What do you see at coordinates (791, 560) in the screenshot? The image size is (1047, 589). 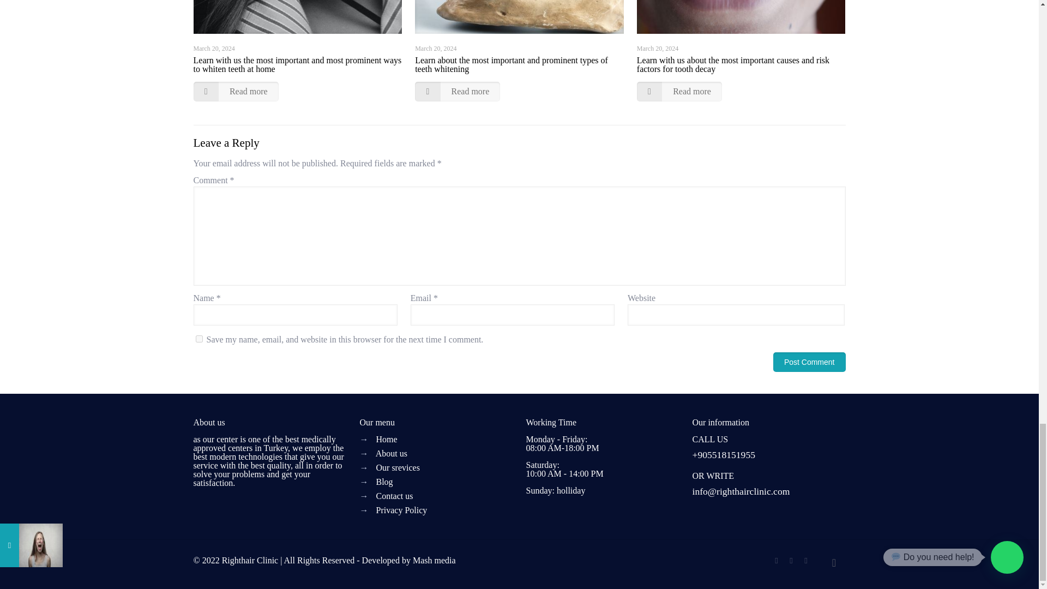 I see `Twitter` at bounding box center [791, 560].